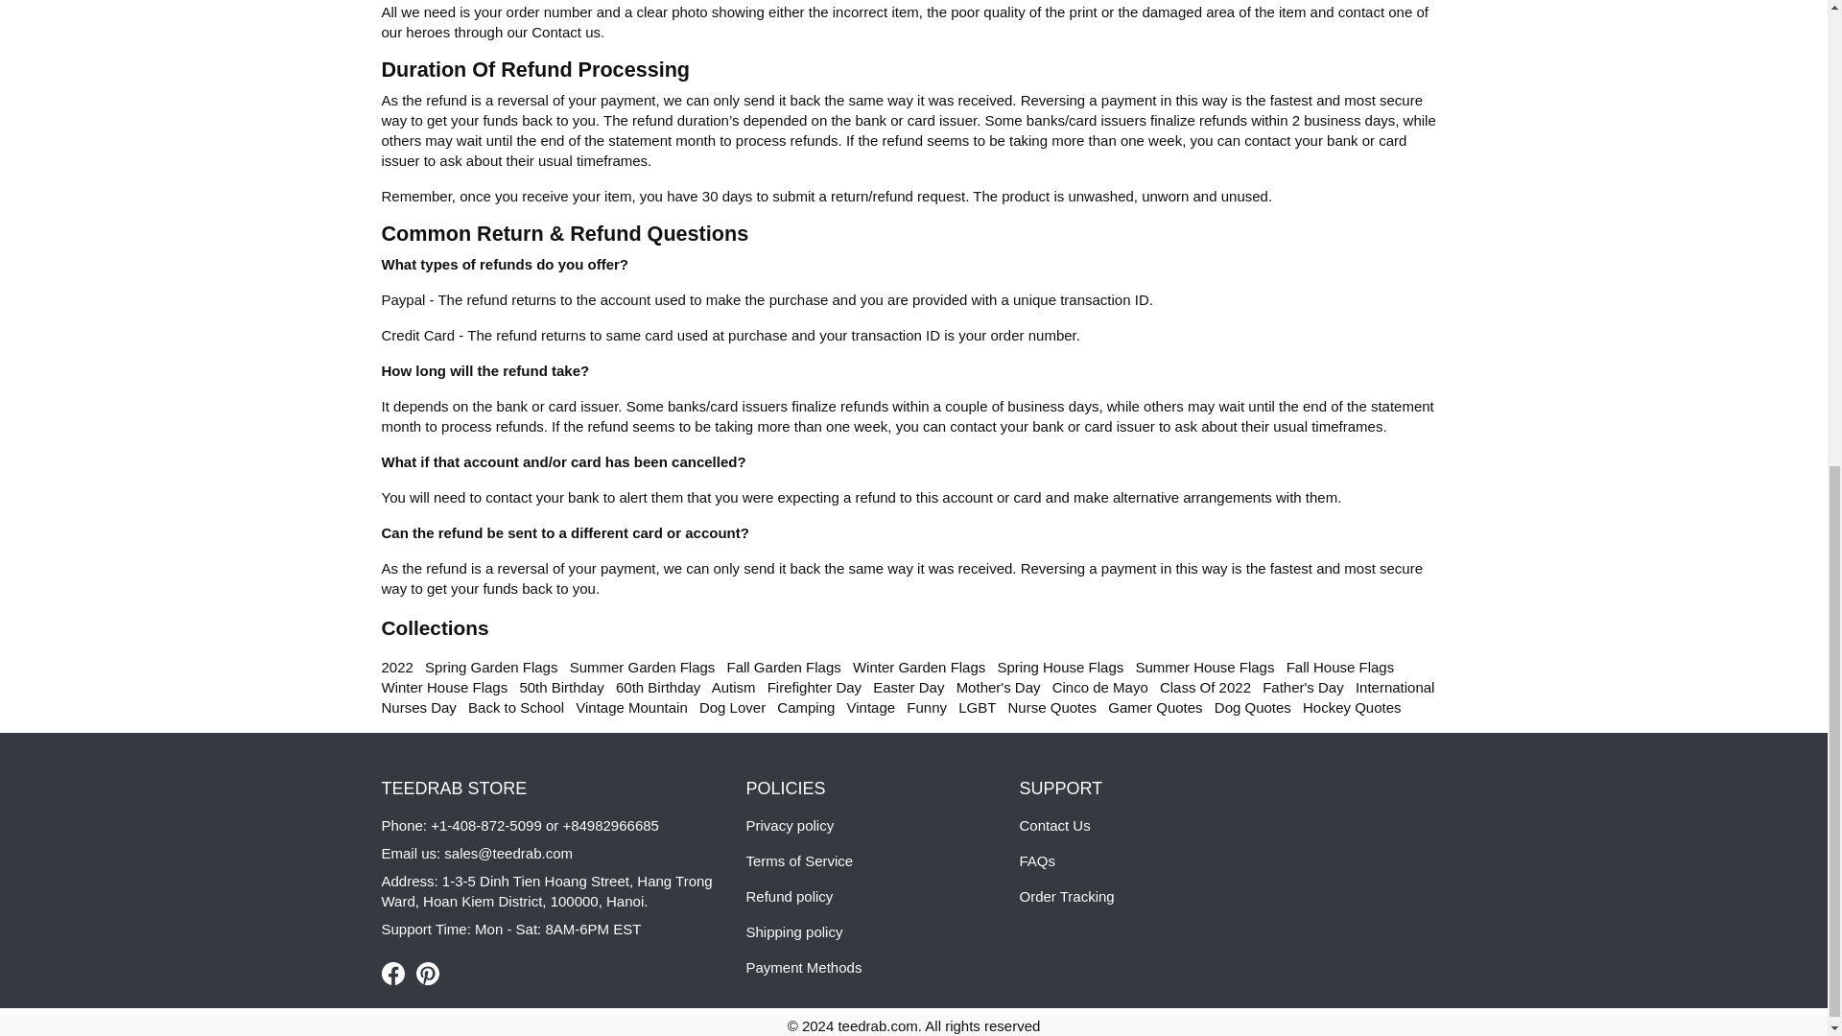 The height and width of the screenshot is (1036, 1842). What do you see at coordinates (657, 687) in the screenshot?
I see `Collection 60th Birthday` at bounding box center [657, 687].